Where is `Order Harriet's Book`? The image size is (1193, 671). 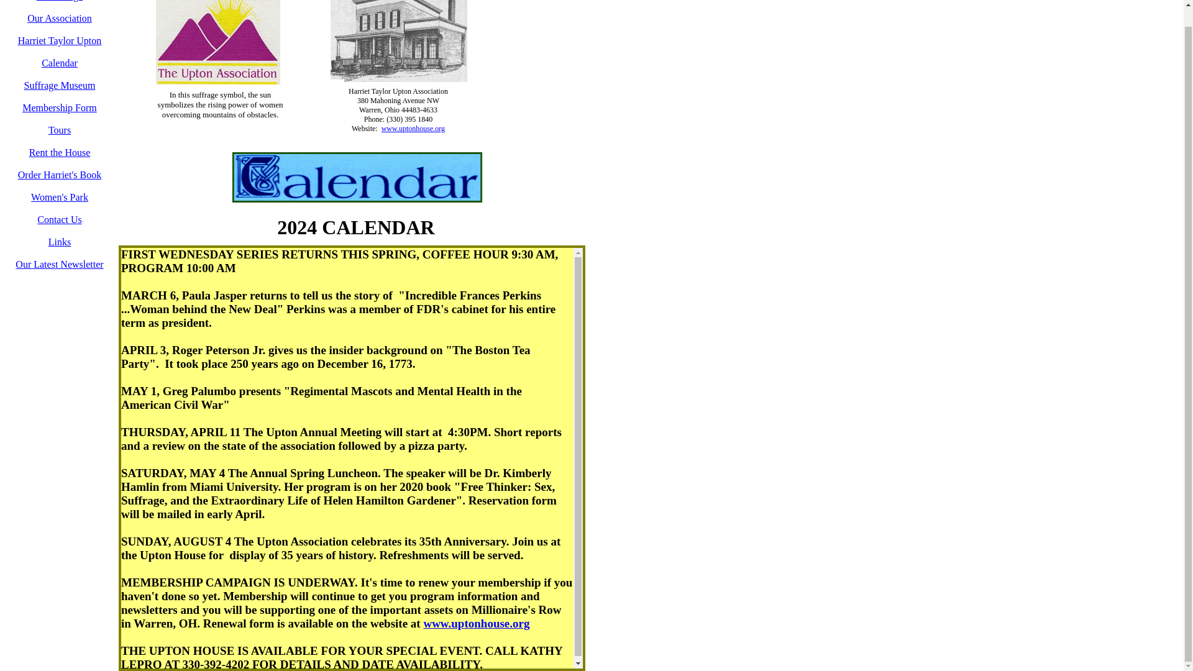 Order Harriet's Book is located at coordinates (60, 175).